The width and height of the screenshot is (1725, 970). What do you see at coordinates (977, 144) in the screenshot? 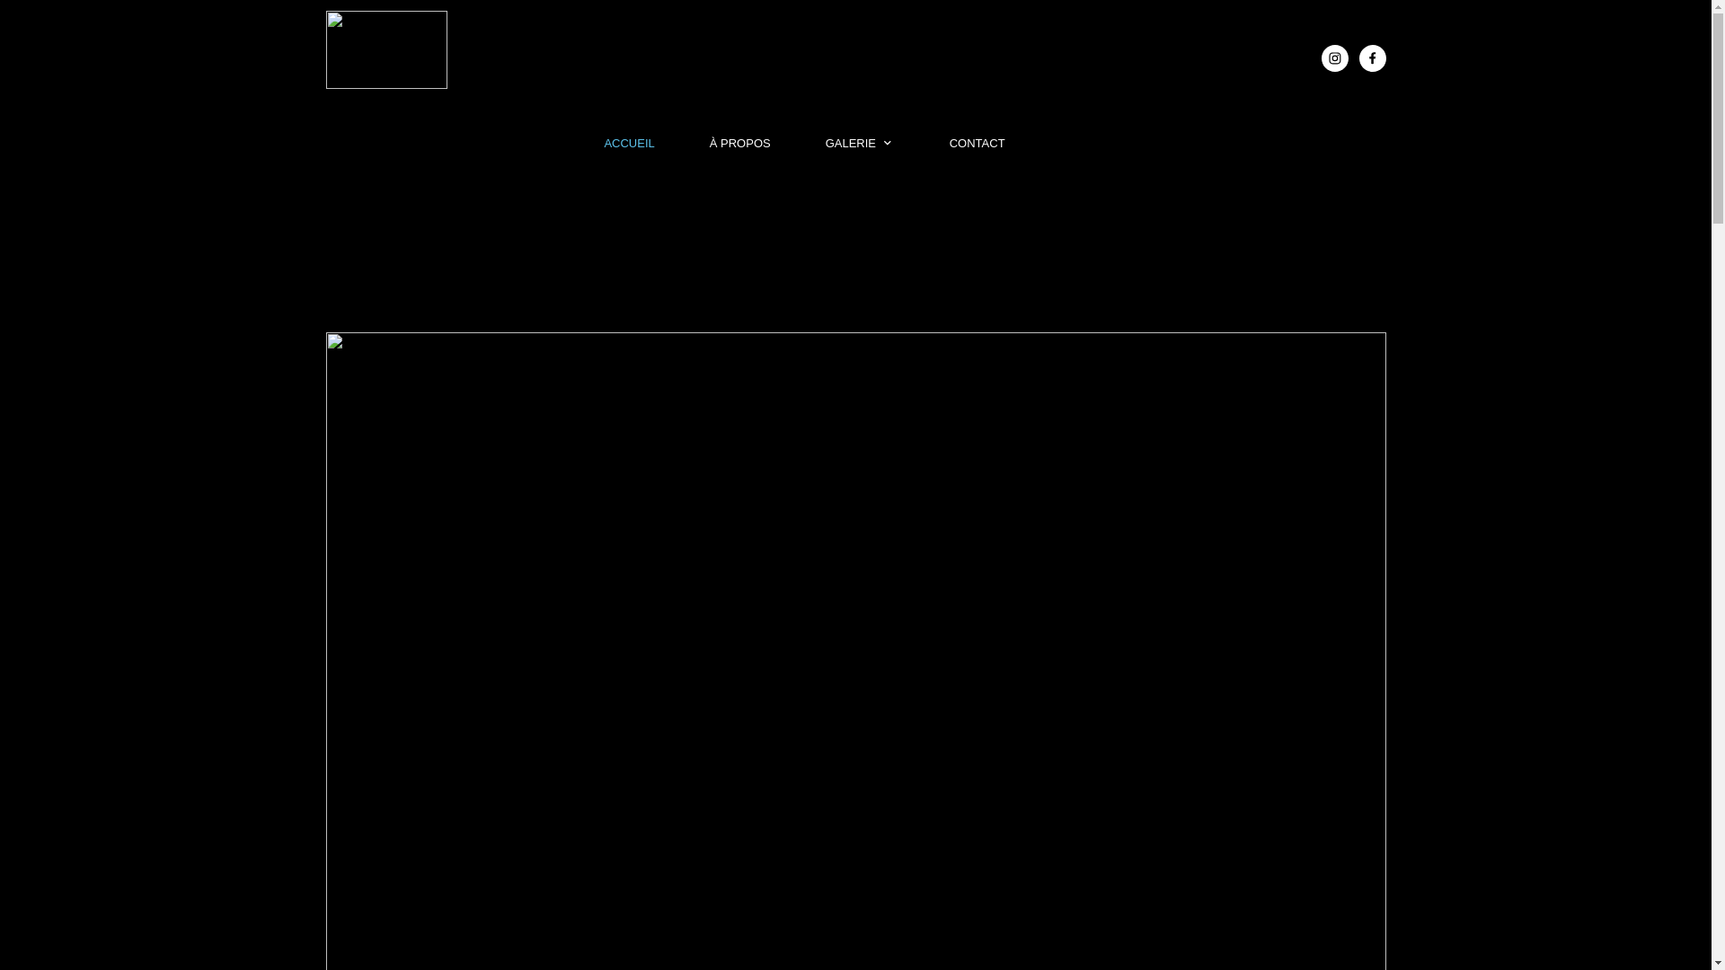
I see `CONTACT` at bounding box center [977, 144].